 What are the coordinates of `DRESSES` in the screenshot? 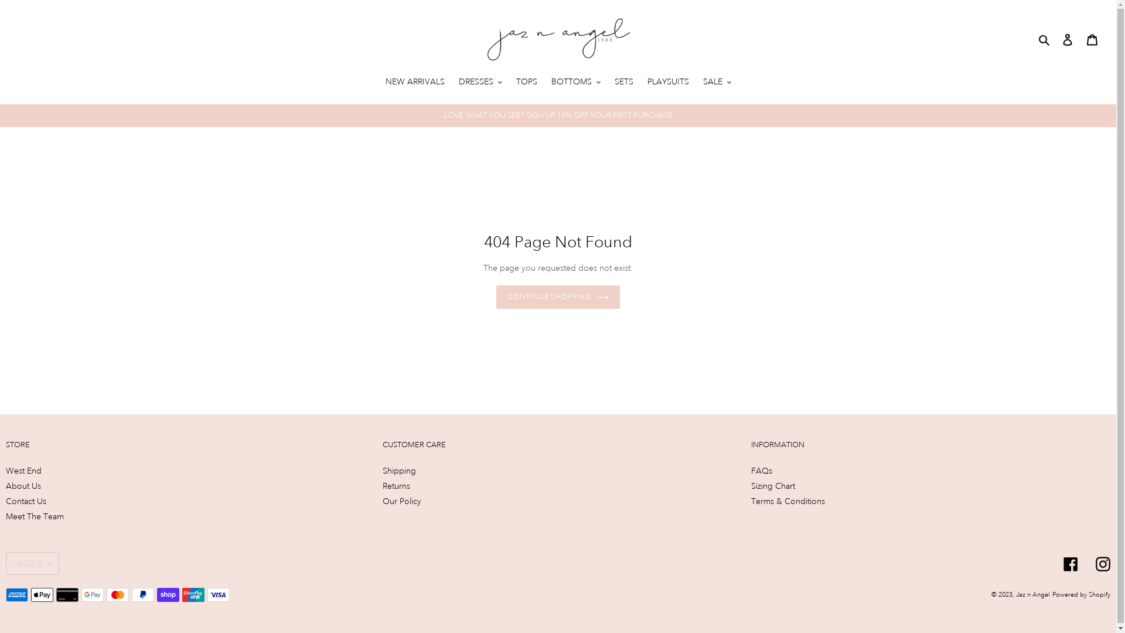 It's located at (480, 83).